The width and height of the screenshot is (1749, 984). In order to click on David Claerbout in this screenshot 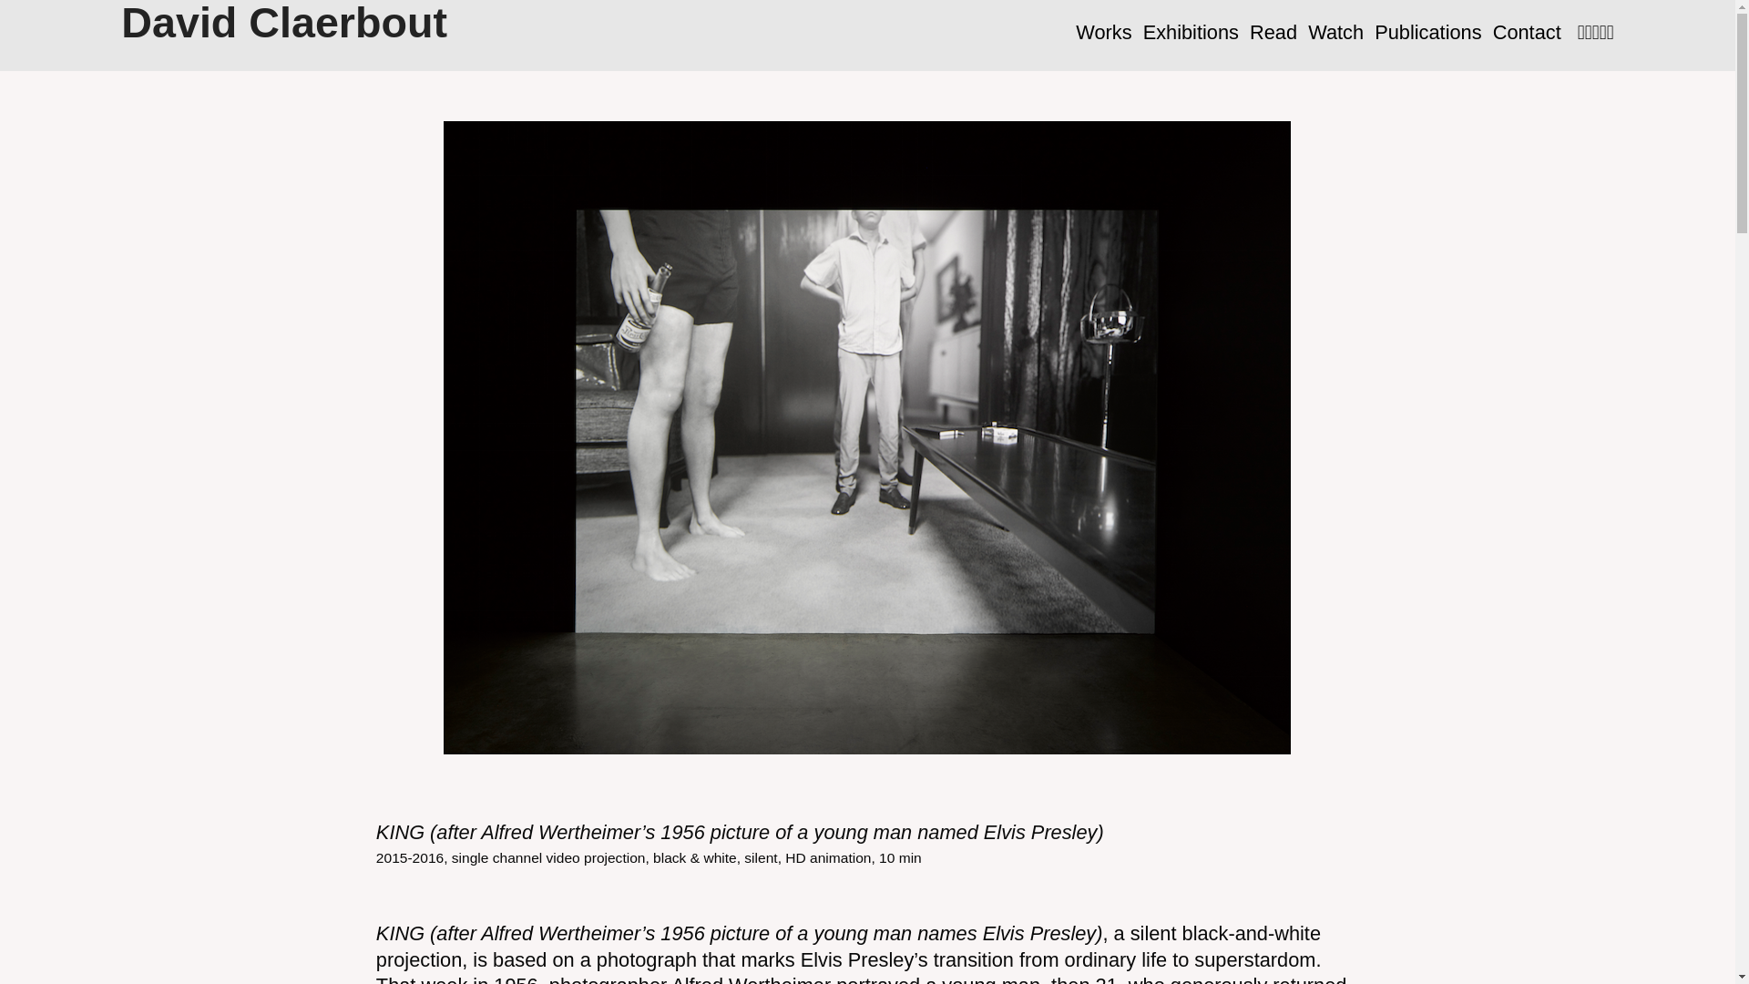, I will do `click(284, 26)`.